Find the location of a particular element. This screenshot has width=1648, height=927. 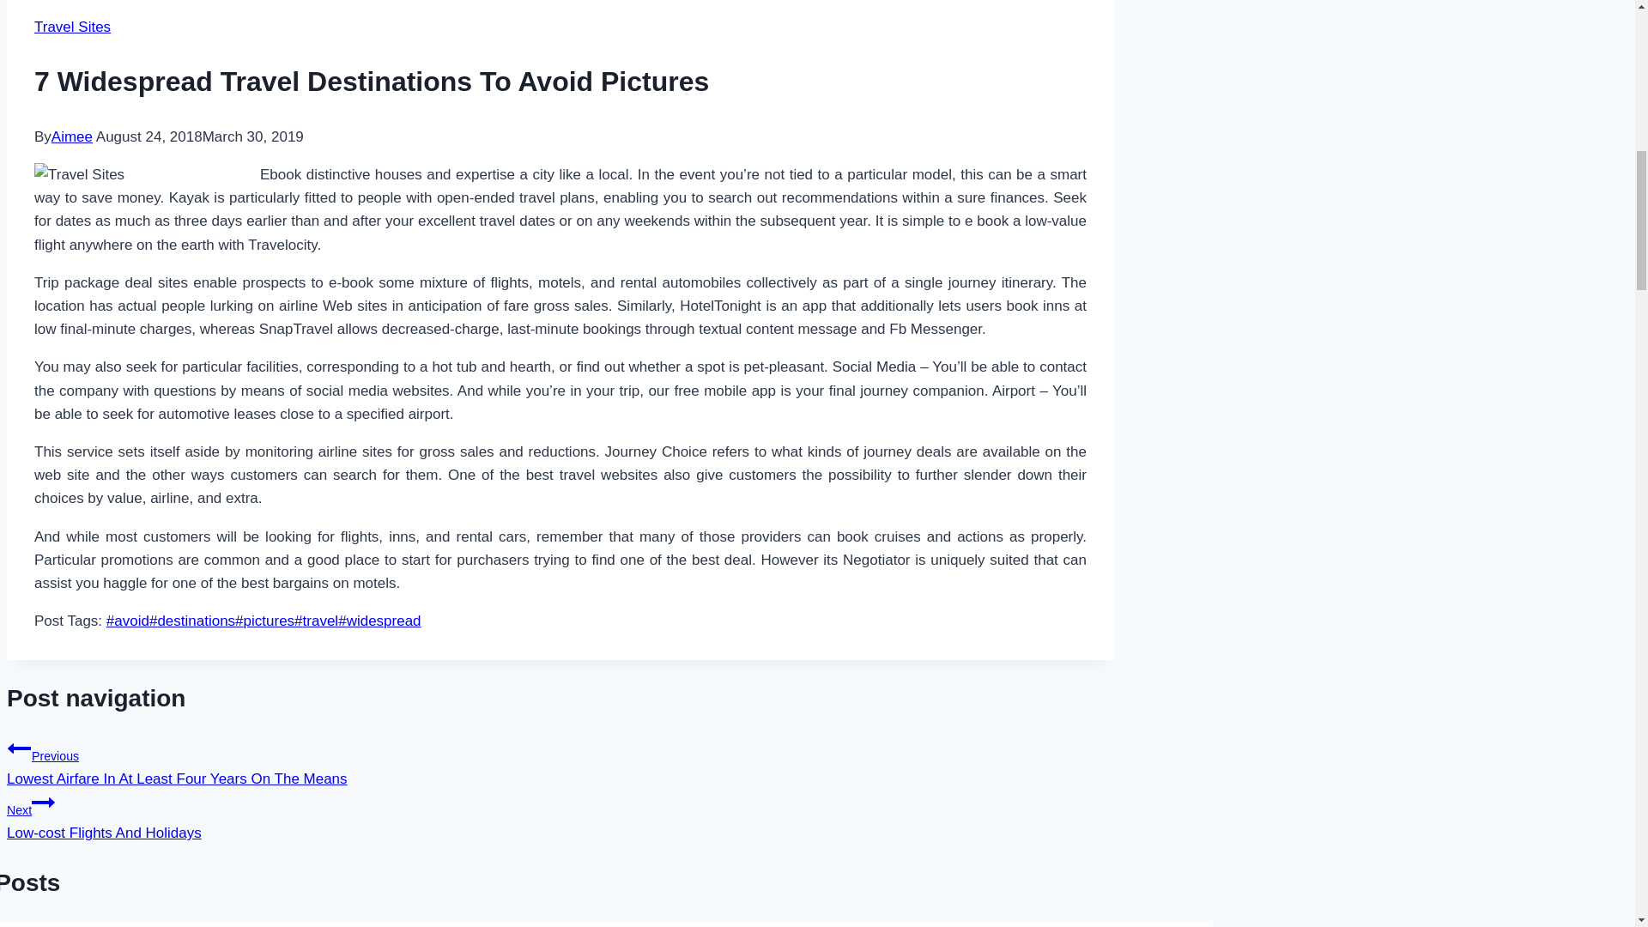

Previous is located at coordinates (19, 748).